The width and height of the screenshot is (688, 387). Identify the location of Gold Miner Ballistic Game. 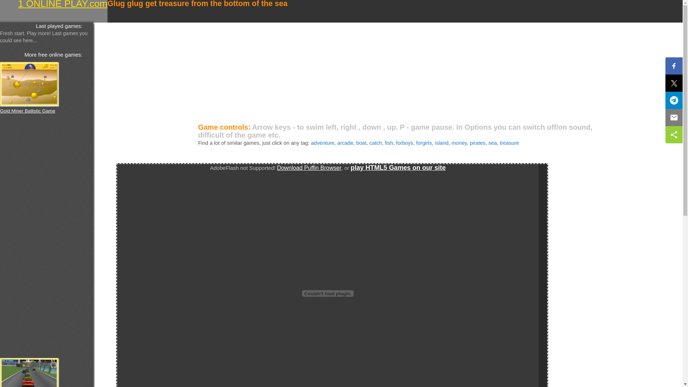
(28, 111).